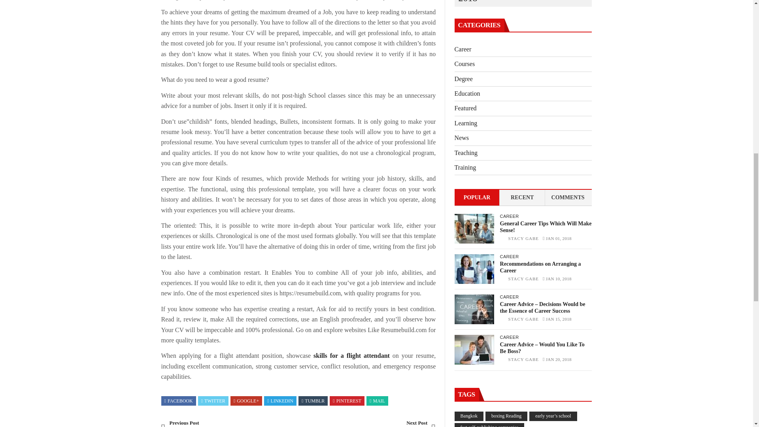 The width and height of the screenshot is (759, 427). Describe the element at coordinates (313, 400) in the screenshot. I see `Tumblr` at that location.